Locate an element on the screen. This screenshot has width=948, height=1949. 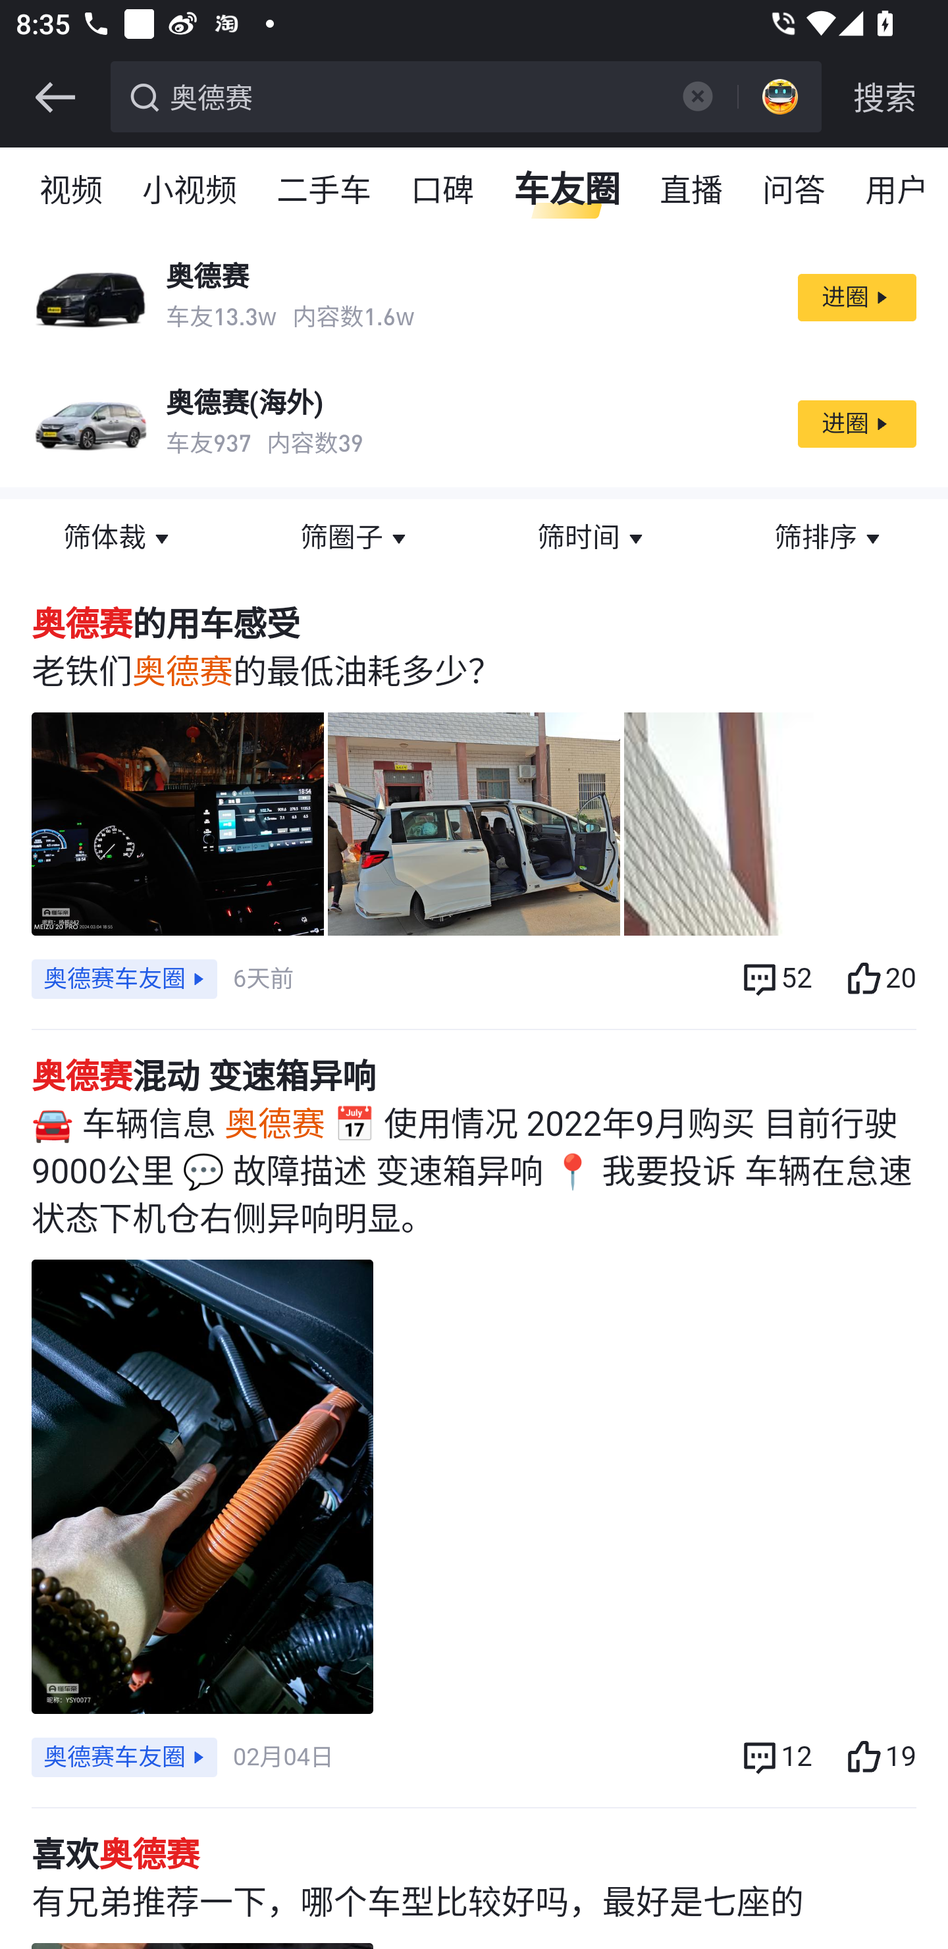
筛圈子 is located at coordinates (355, 539).